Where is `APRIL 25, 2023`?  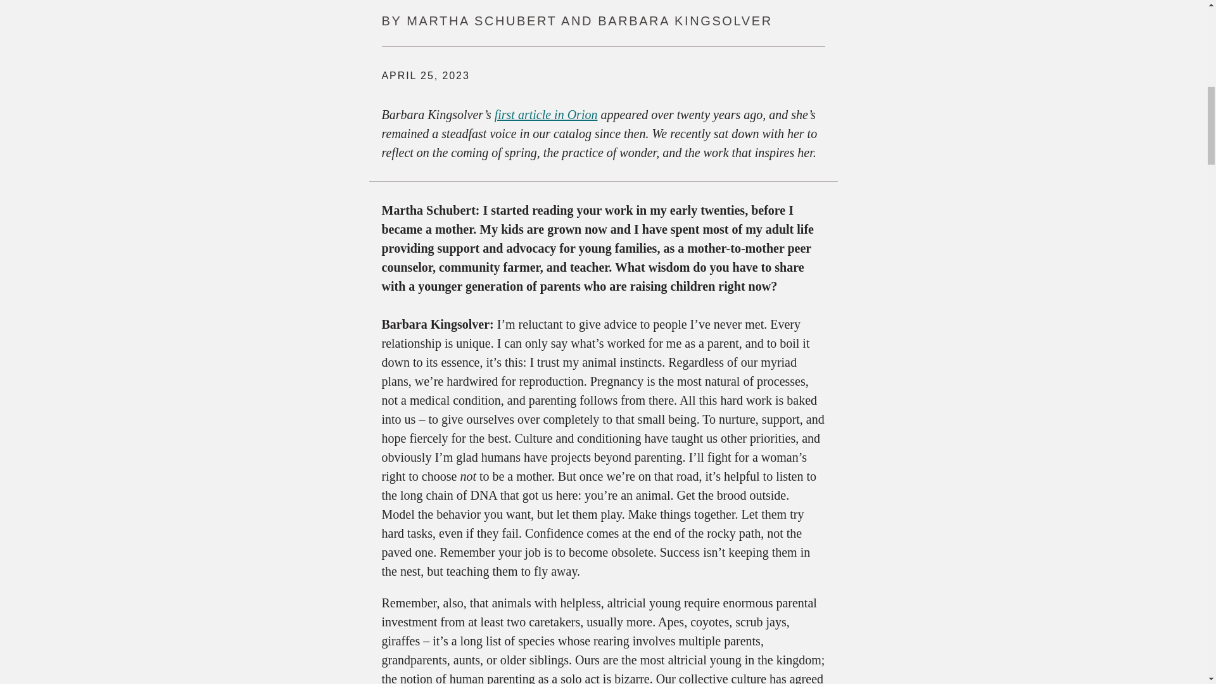 APRIL 25, 2023 is located at coordinates (426, 76).